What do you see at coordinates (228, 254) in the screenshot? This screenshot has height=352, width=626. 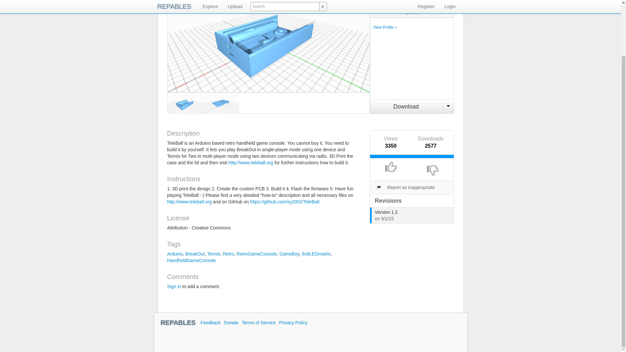 I see `Retro` at bounding box center [228, 254].